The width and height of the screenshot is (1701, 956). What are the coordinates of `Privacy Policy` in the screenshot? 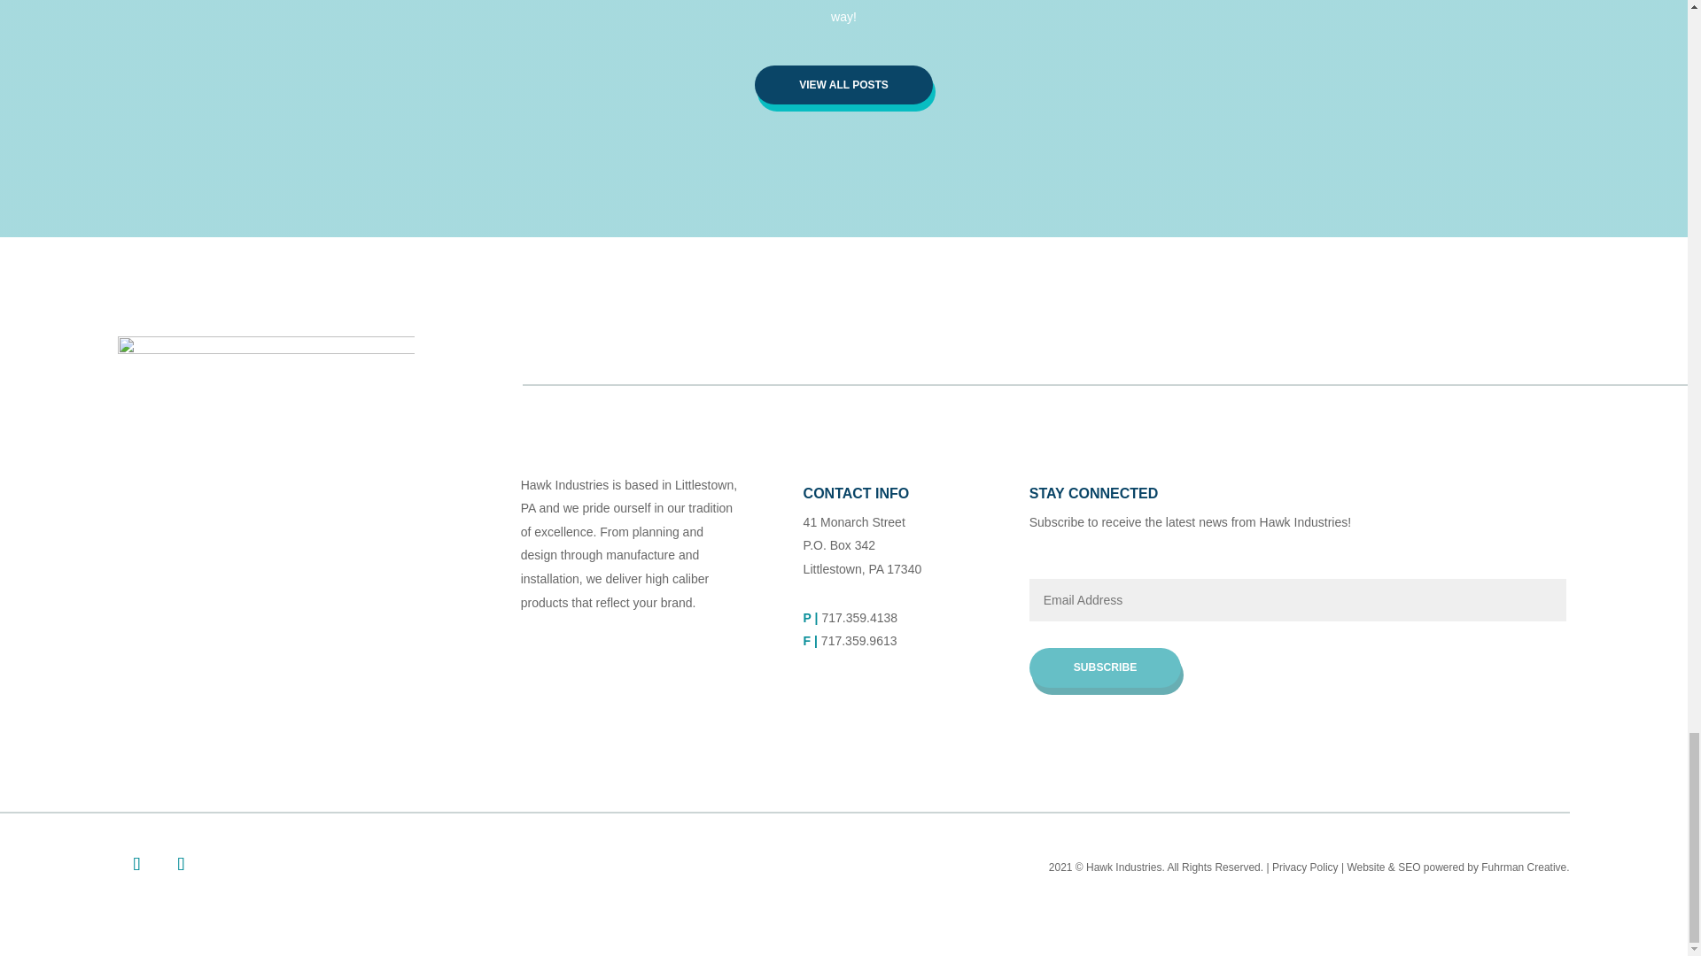 It's located at (1306, 867).